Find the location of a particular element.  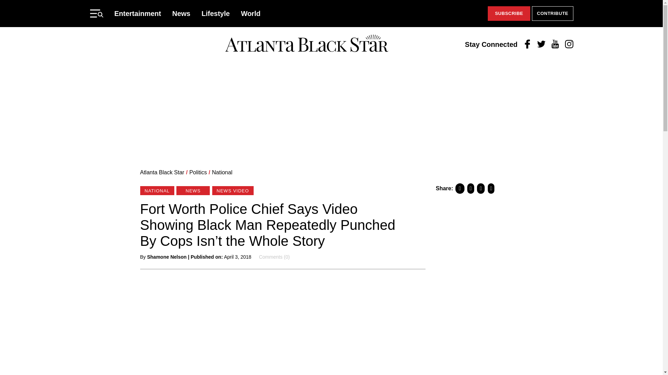

World is located at coordinates (250, 13).